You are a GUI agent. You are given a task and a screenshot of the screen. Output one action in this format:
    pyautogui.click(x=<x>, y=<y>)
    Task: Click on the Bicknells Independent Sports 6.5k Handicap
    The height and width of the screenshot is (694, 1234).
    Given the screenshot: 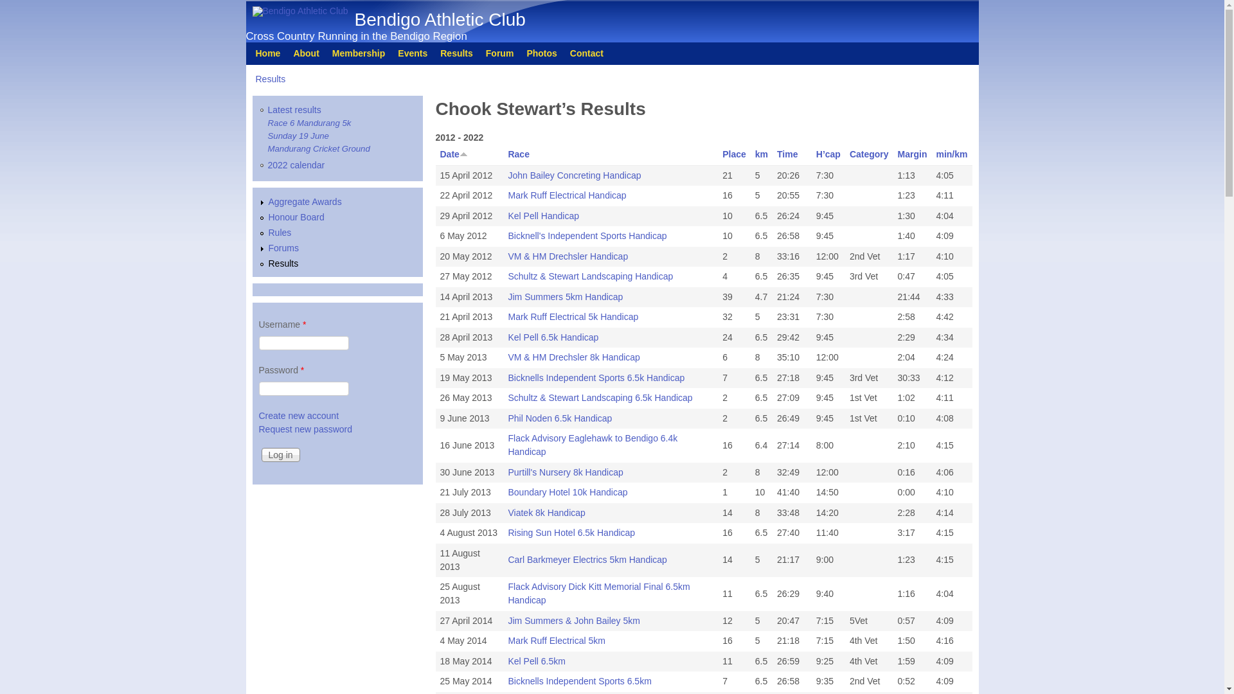 What is the action you would take?
    pyautogui.click(x=596, y=378)
    